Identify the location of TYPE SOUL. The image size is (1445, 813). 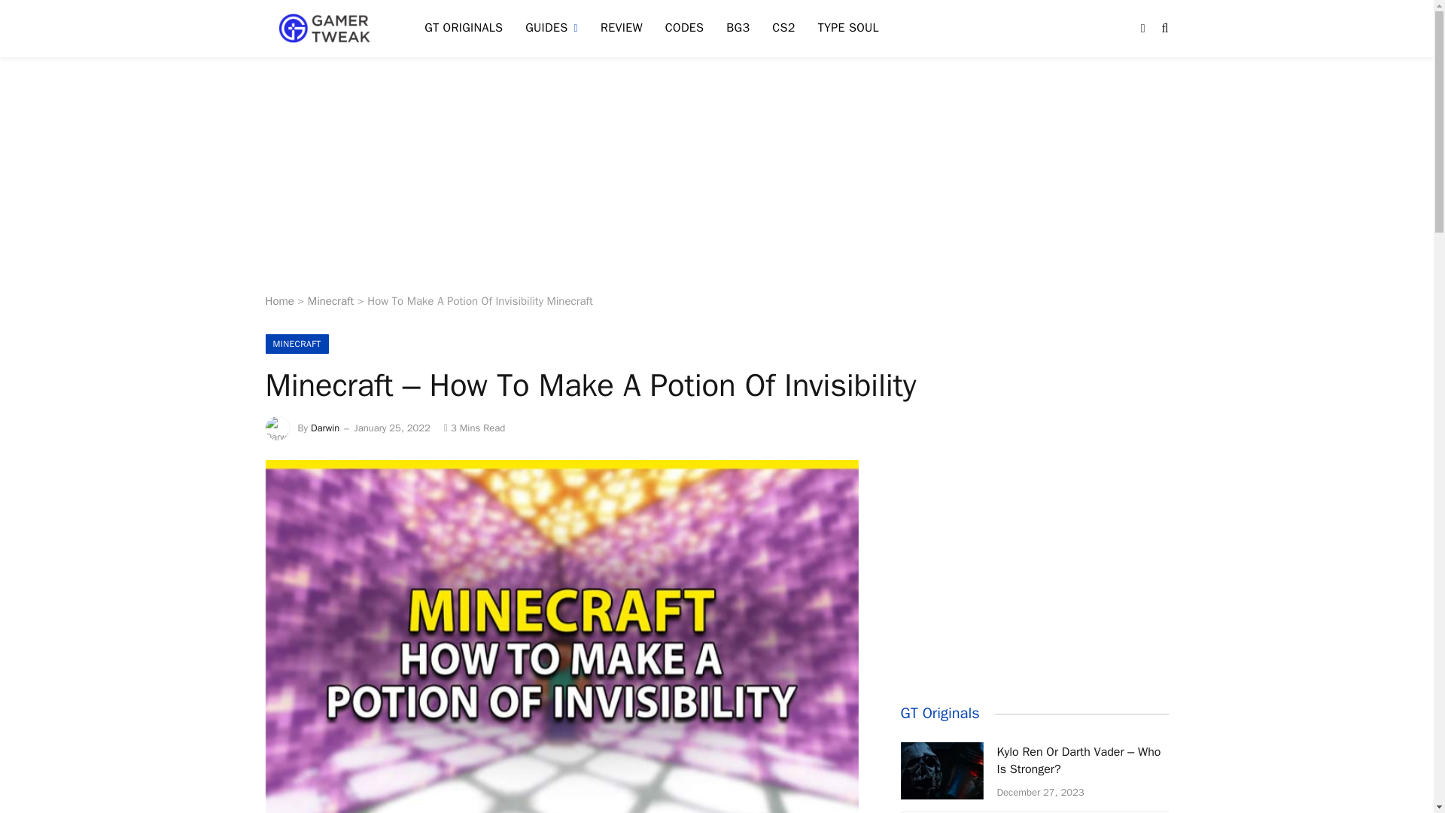
(847, 29).